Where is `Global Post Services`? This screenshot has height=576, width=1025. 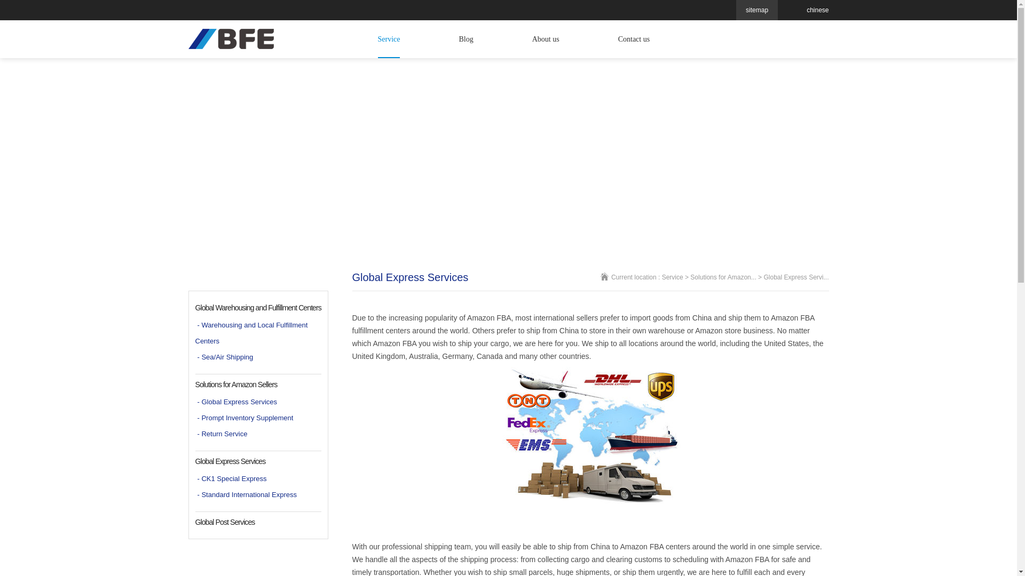
Global Post Services is located at coordinates (262, 522).